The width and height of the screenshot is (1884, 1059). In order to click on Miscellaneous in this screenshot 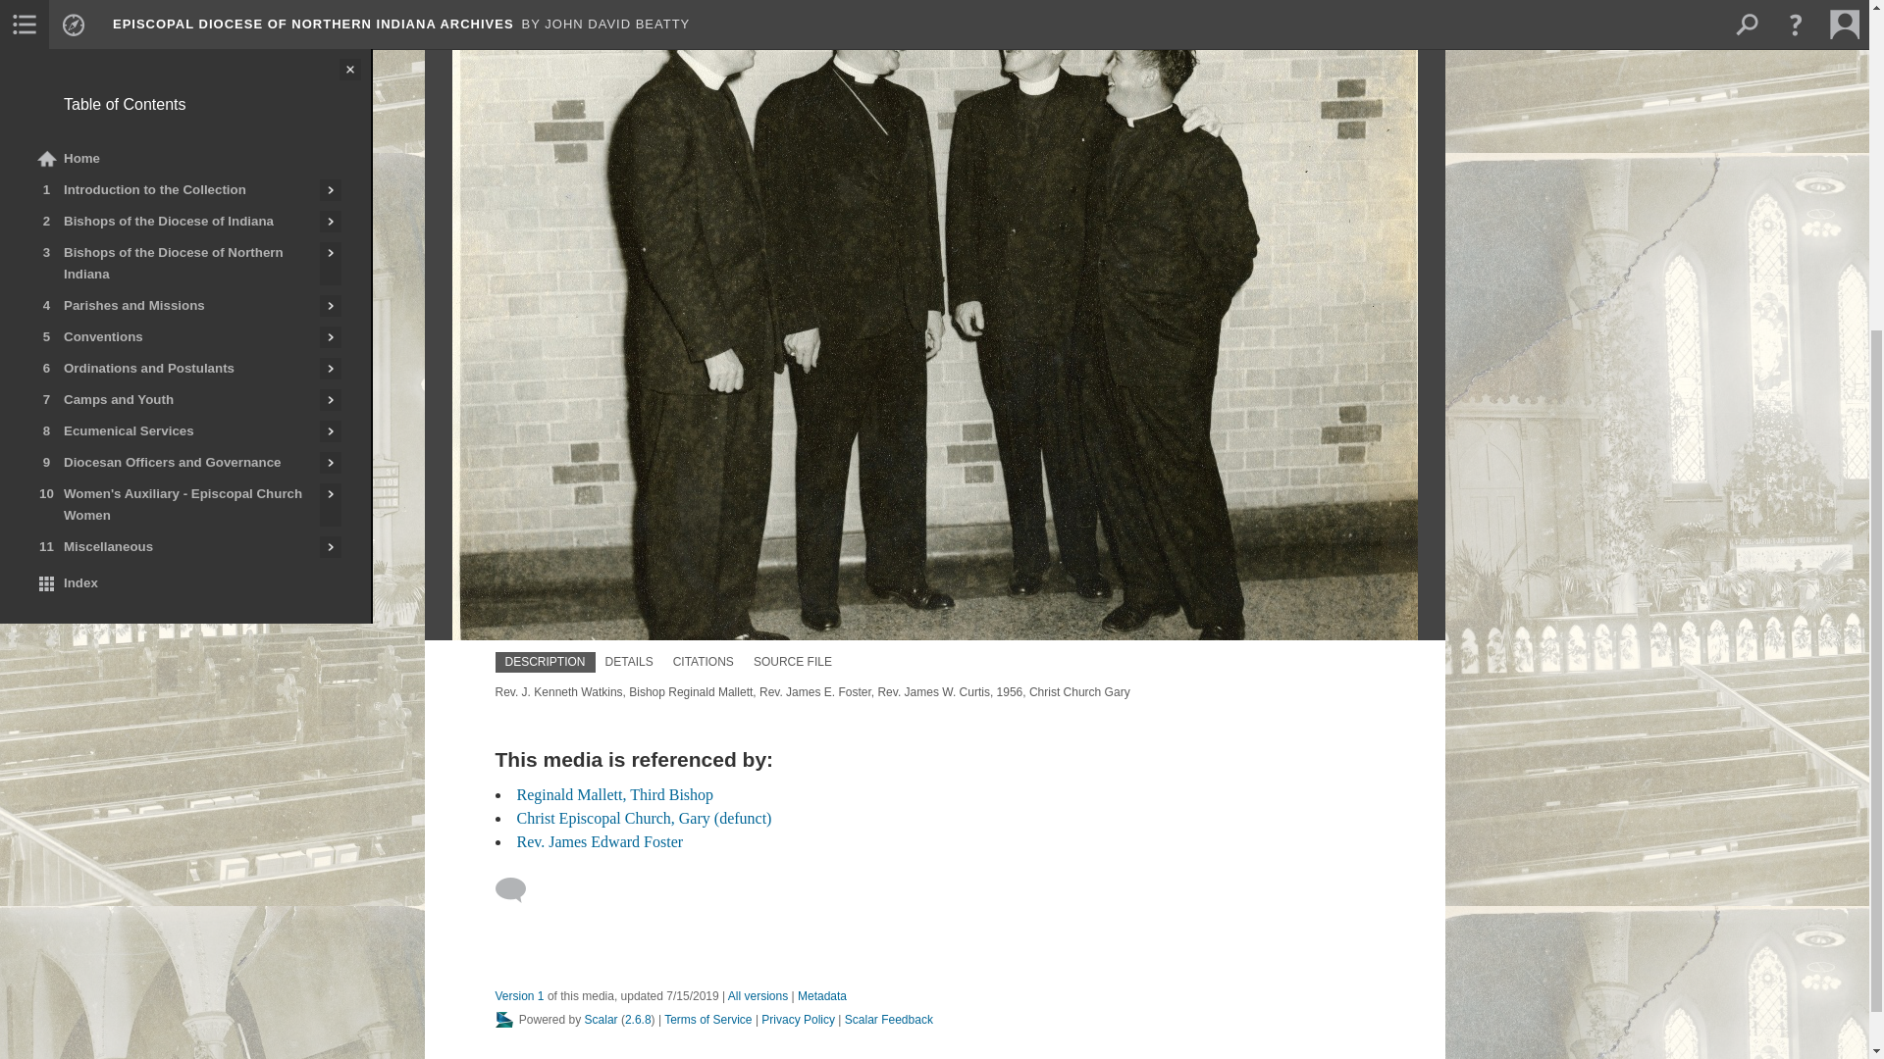, I will do `click(172, 56)`.